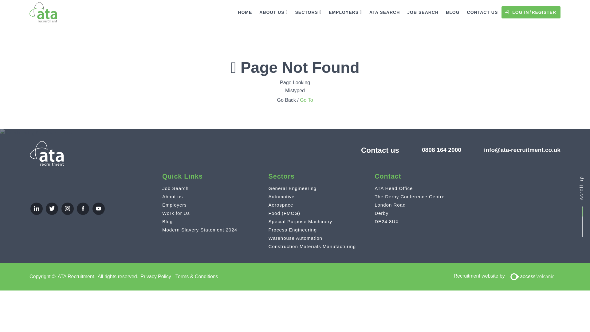  Describe the element at coordinates (309, 12) in the screenshot. I see `SECTORS` at that location.